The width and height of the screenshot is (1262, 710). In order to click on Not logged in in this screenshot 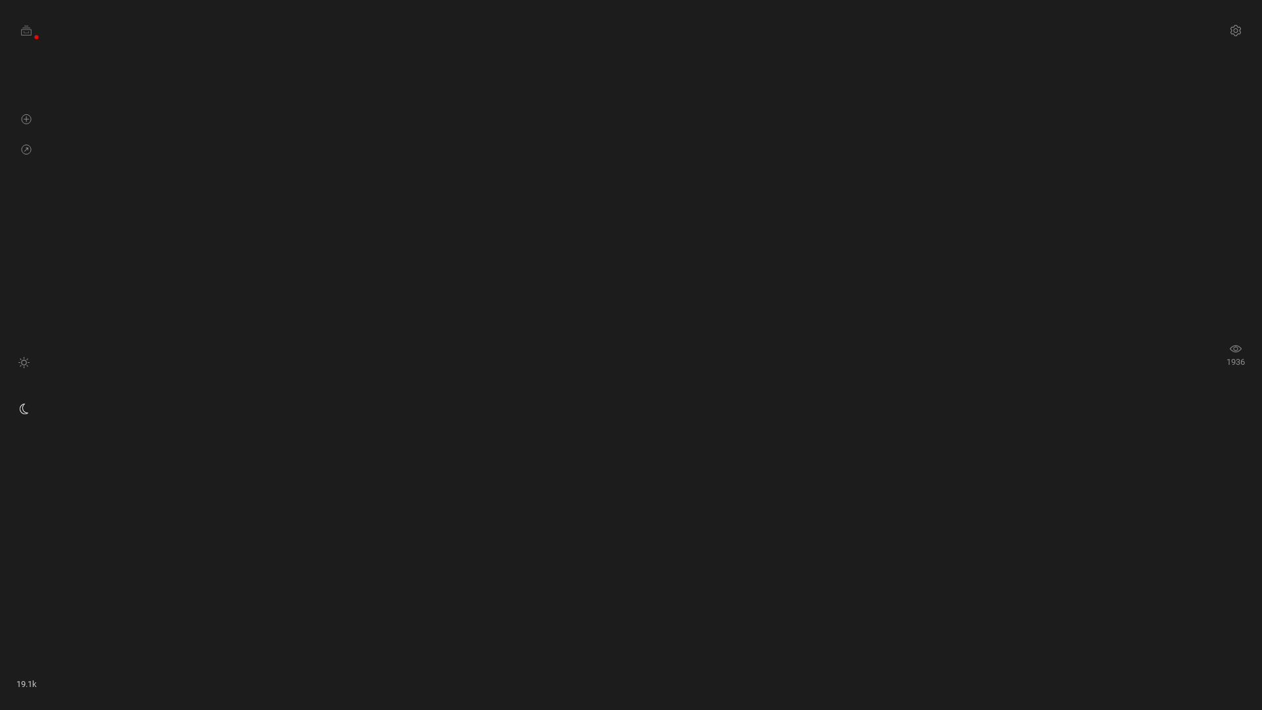, I will do `click(37, 37)`.